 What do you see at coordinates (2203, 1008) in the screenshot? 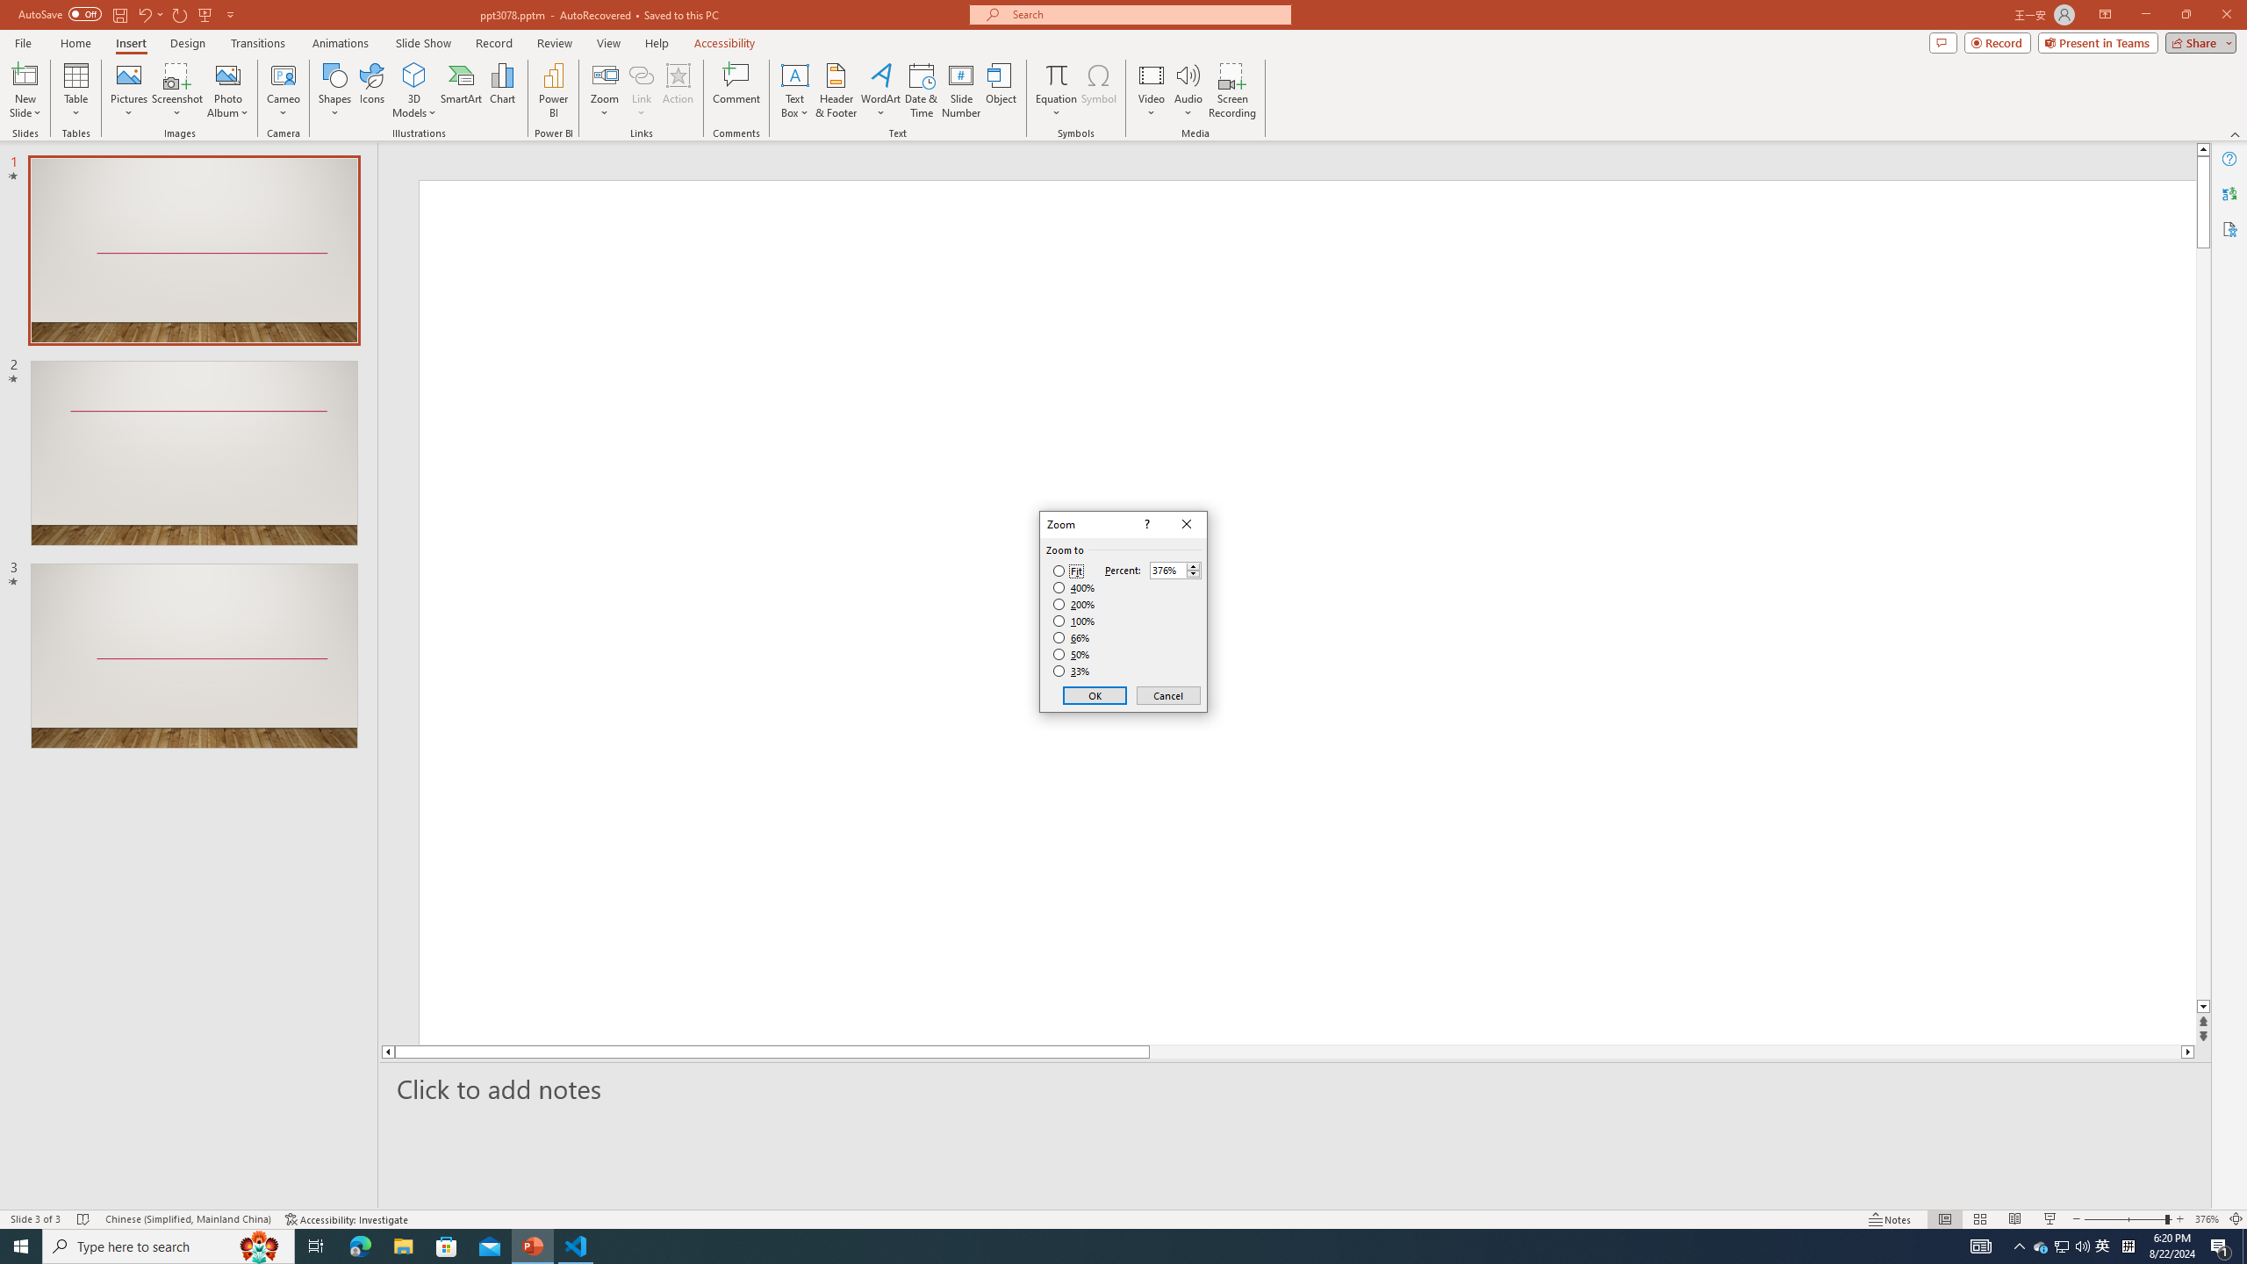
I see `Translator` at bounding box center [2203, 1008].